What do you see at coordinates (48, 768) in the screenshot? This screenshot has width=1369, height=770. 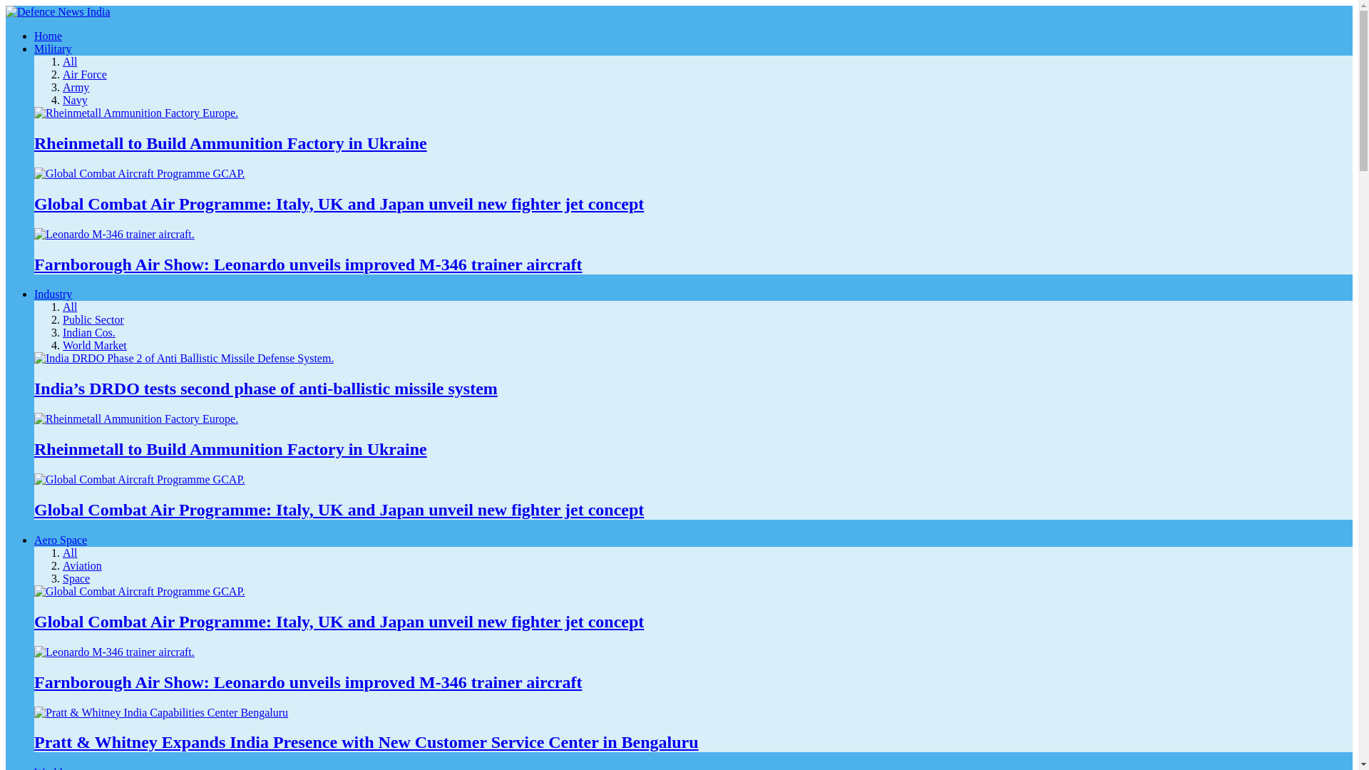 I see `World` at bounding box center [48, 768].